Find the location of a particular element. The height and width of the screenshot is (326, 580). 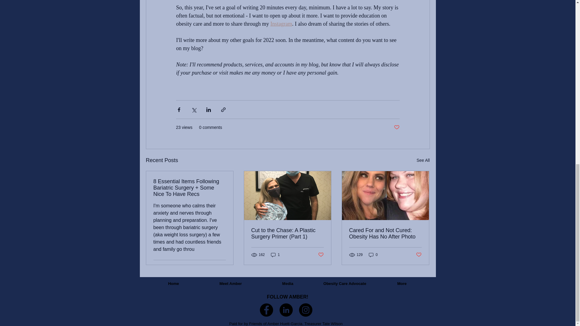

Meet Amber is located at coordinates (230, 284).